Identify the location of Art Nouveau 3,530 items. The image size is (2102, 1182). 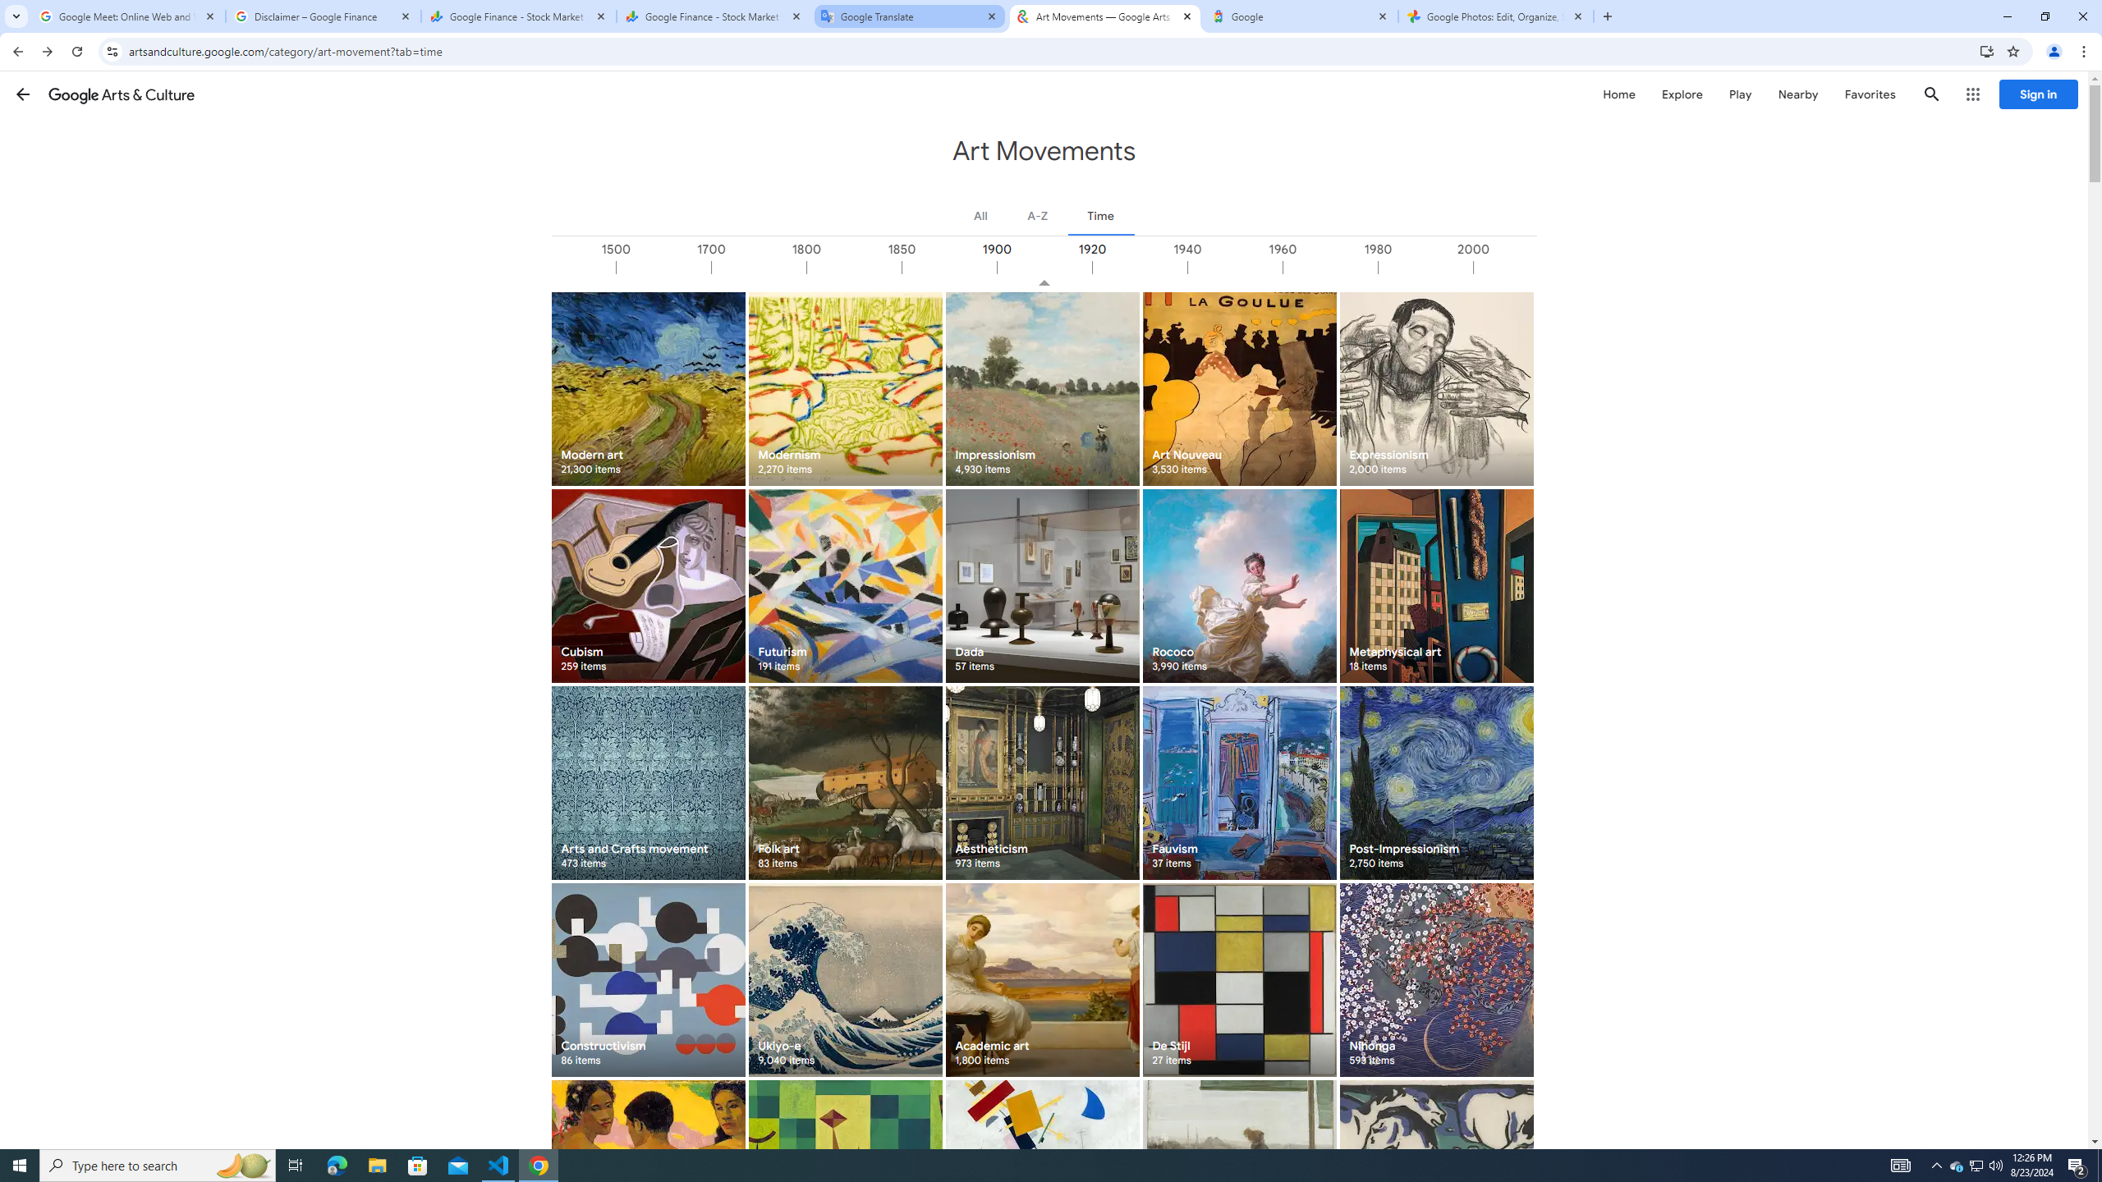
(1239, 388).